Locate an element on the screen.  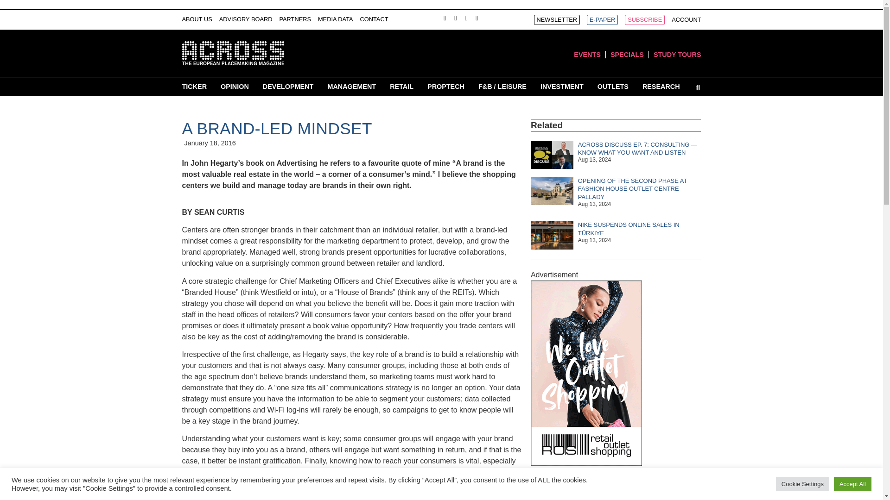
PROPTECH is located at coordinates (446, 86).